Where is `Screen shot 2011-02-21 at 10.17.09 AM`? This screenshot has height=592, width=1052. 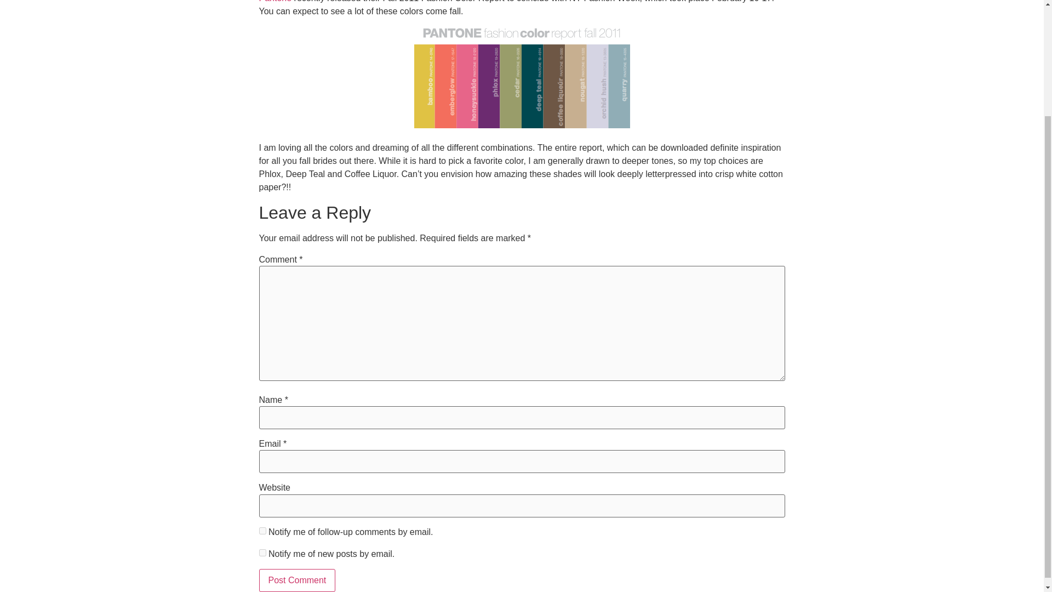
Screen shot 2011-02-21 at 10.17.09 AM is located at coordinates (522, 77).